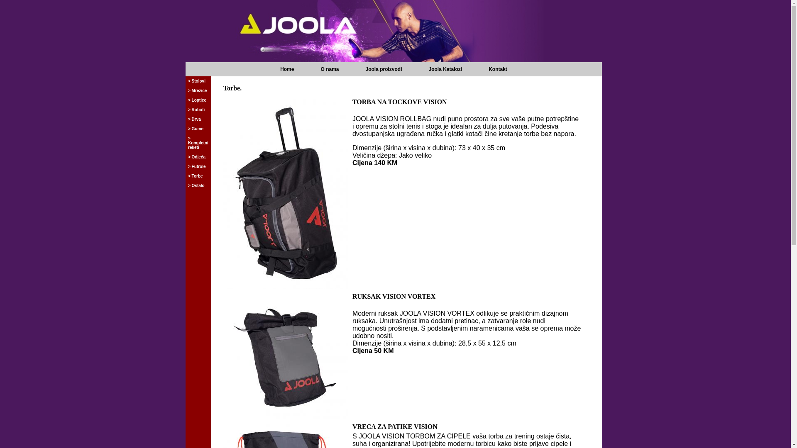 The height and width of the screenshot is (448, 797). I want to click on > Drva, so click(198, 119).